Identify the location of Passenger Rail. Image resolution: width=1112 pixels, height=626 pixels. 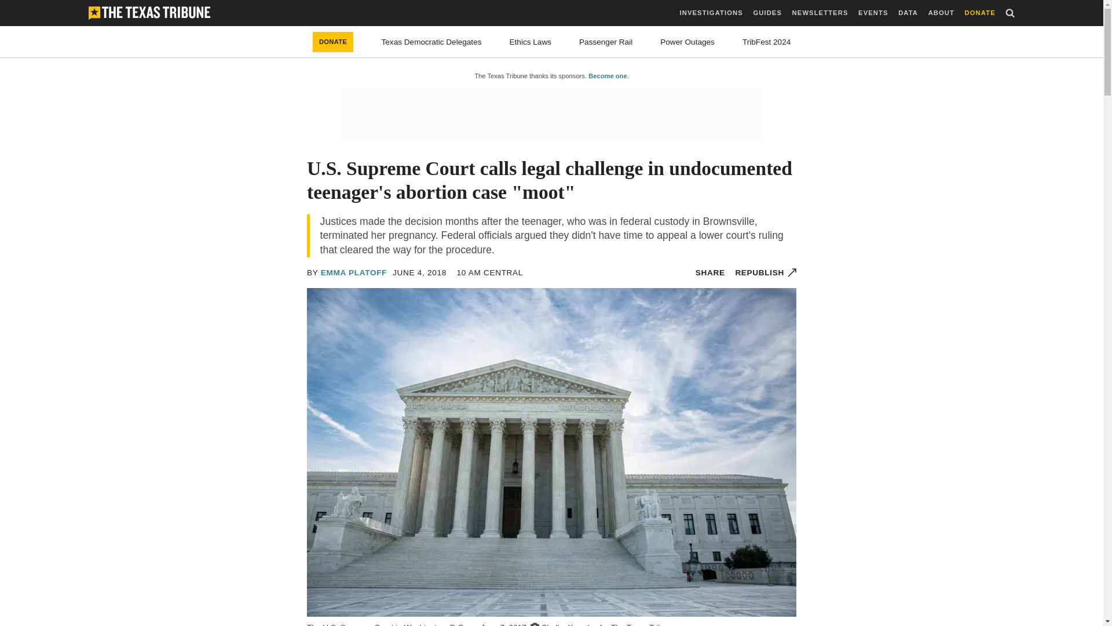
(606, 42).